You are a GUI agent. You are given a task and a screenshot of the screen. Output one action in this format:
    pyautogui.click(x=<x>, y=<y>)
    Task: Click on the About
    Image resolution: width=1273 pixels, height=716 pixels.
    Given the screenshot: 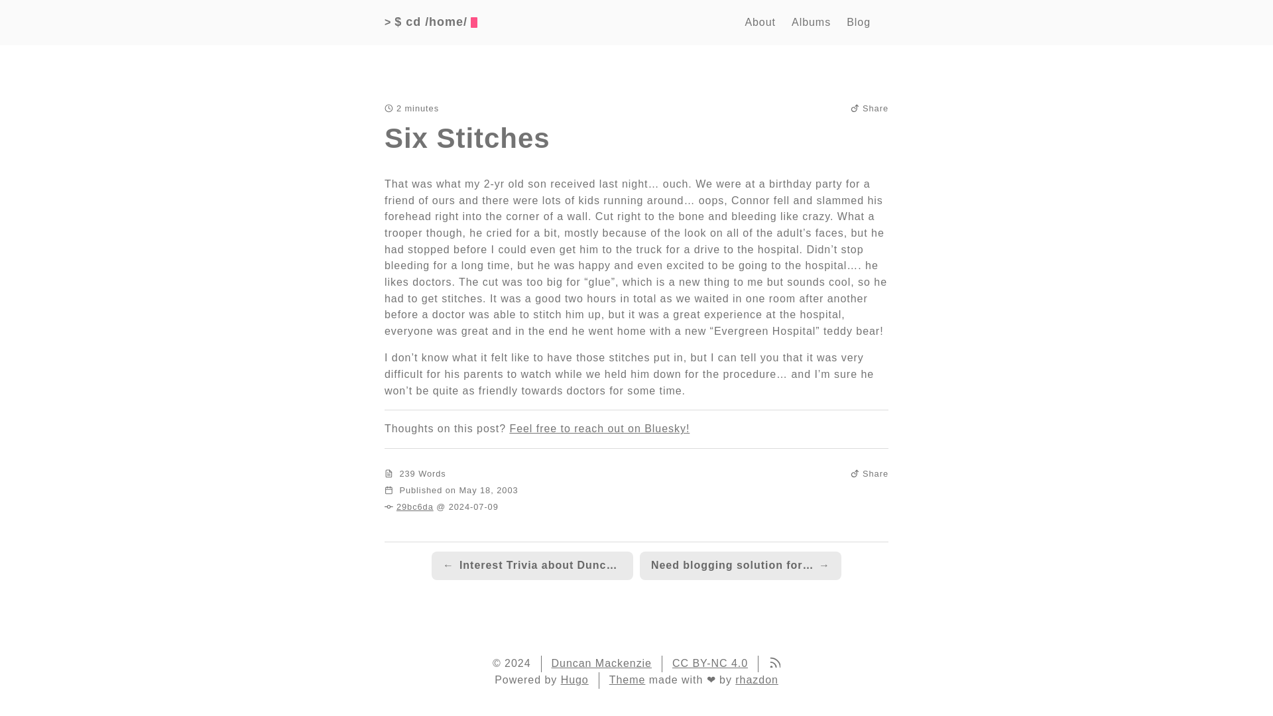 What is the action you would take?
    pyautogui.click(x=760, y=23)
    